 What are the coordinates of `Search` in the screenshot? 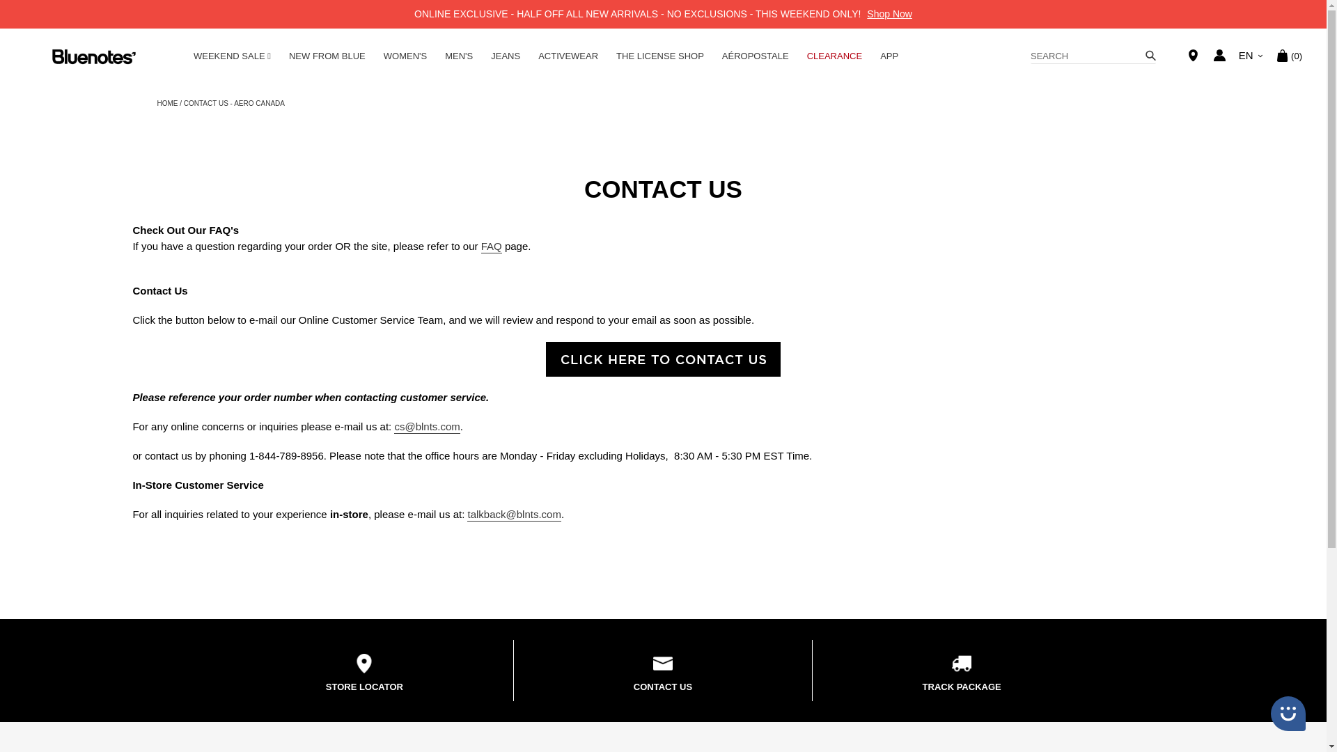 It's located at (1093, 57).